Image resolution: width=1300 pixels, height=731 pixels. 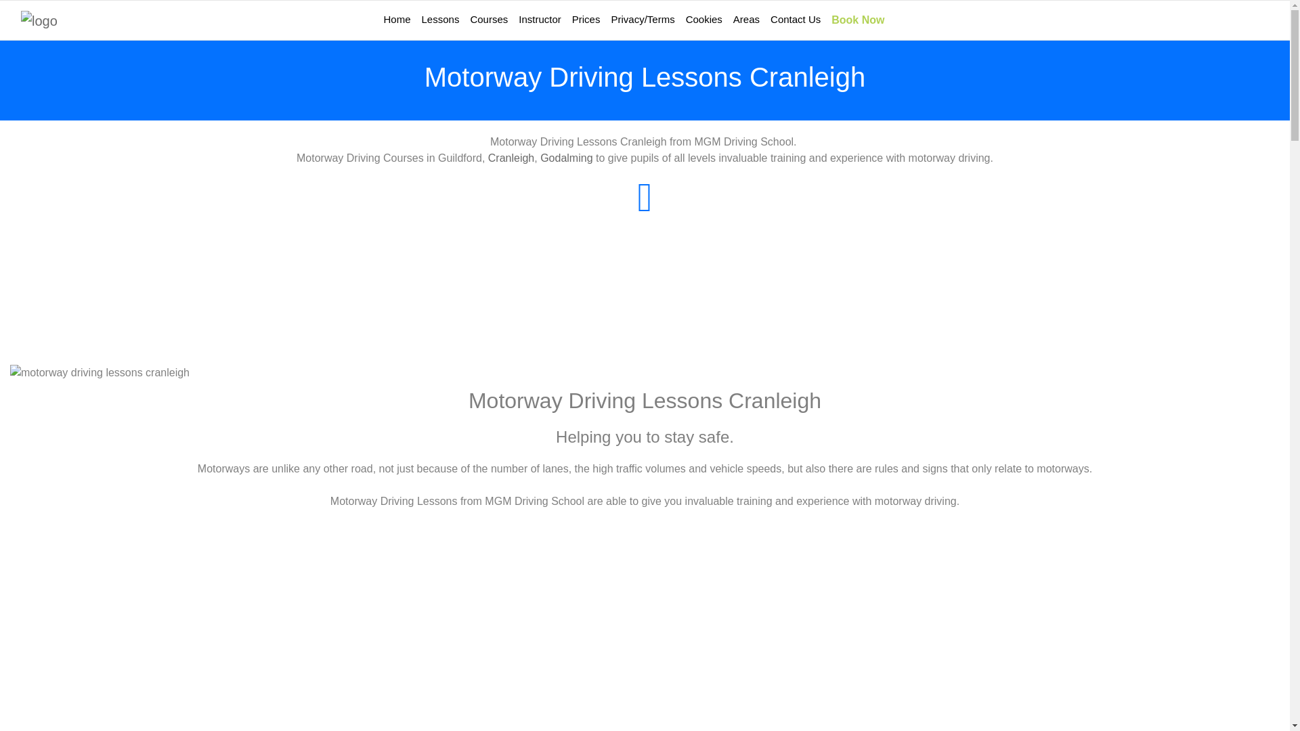 What do you see at coordinates (888, 43) in the screenshot?
I see `Book Now` at bounding box center [888, 43].